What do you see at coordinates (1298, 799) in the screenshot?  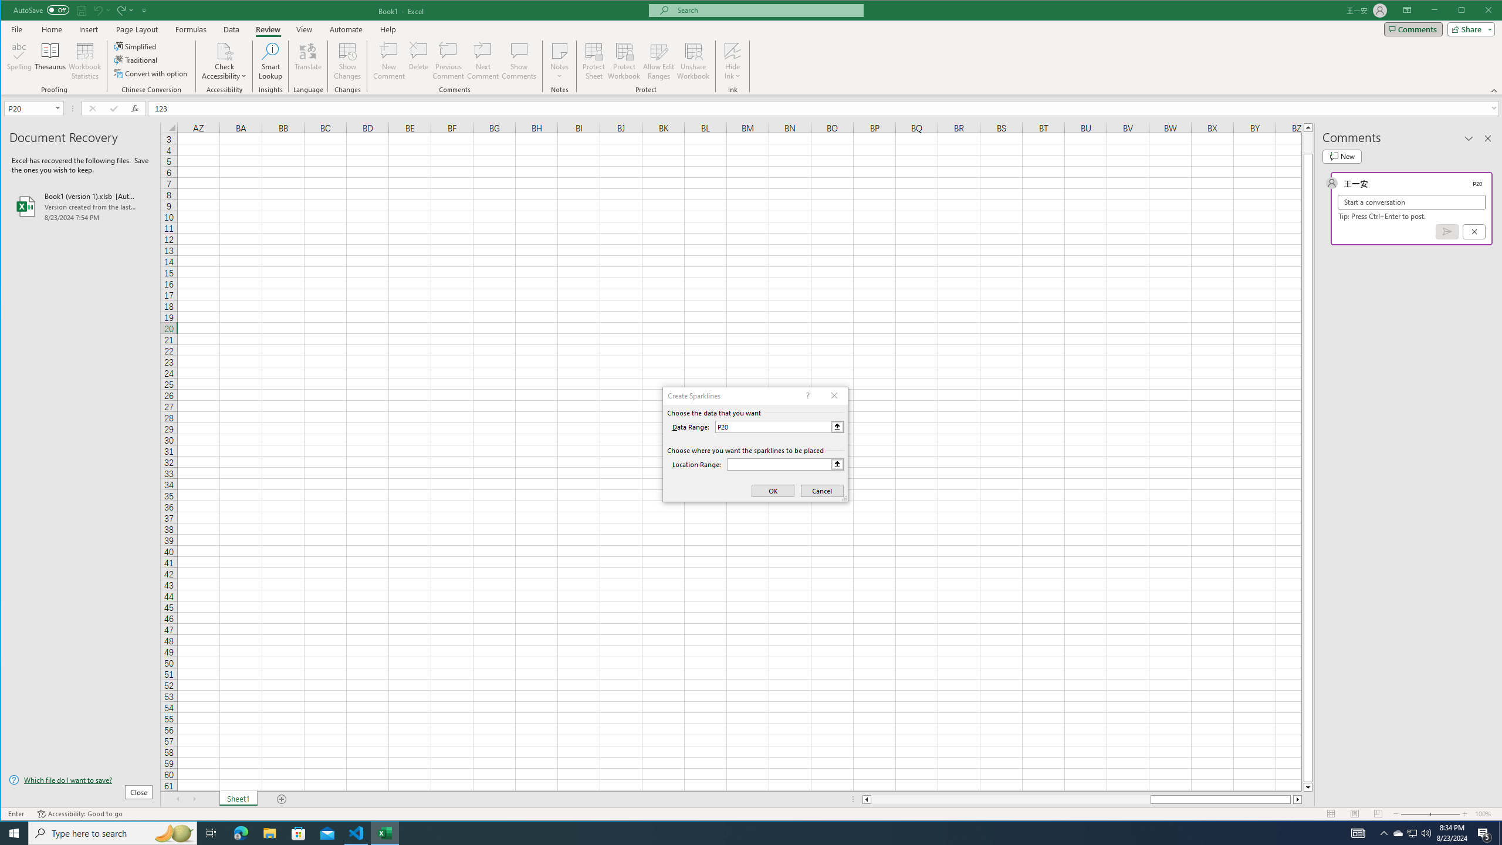 I see `Column right` at bounding box center [1298, 799].